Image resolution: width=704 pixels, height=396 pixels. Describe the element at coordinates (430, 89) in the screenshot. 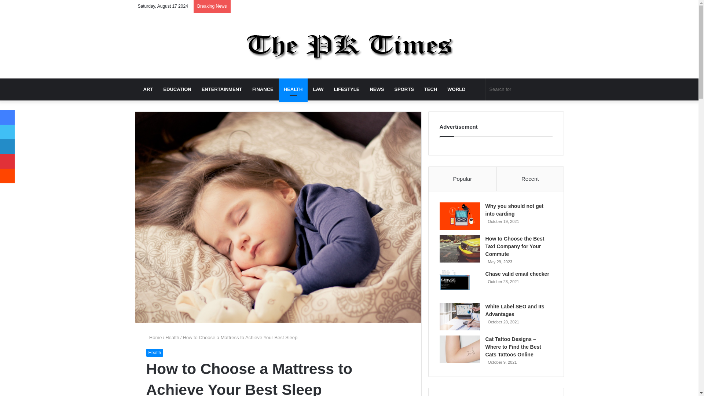

I see `TECH` at that location.